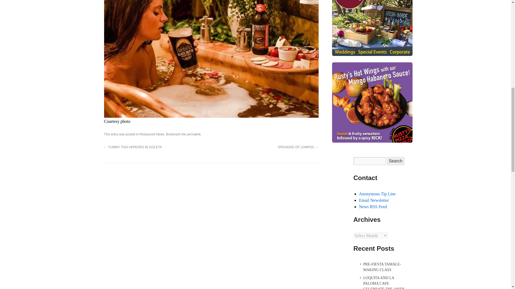  I want to click on Permalink to NEW BEER SPA COMING, so click(194, 134).